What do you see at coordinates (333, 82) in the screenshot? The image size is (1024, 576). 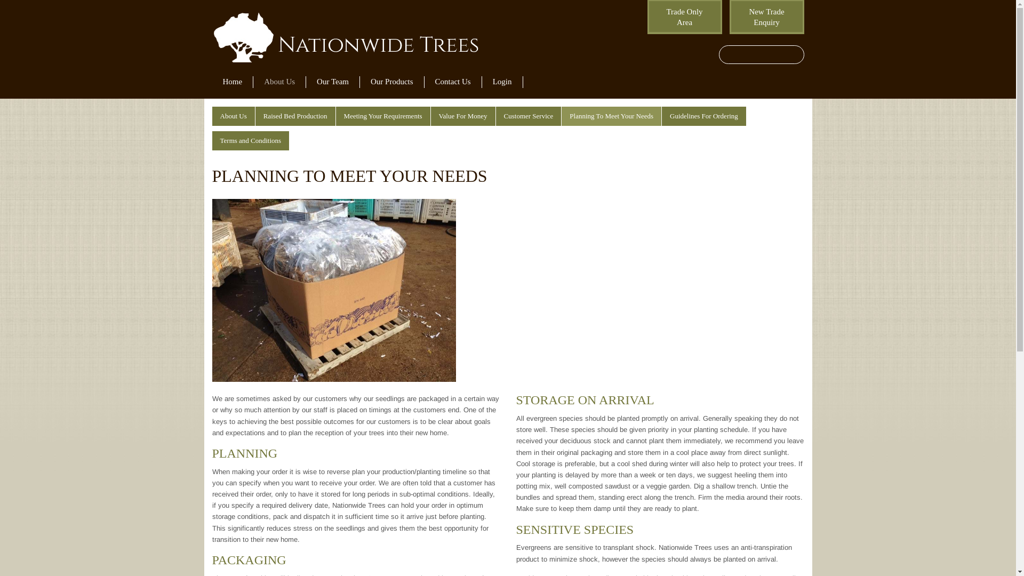 I see `Our Team` at bounding box center [333, 82].